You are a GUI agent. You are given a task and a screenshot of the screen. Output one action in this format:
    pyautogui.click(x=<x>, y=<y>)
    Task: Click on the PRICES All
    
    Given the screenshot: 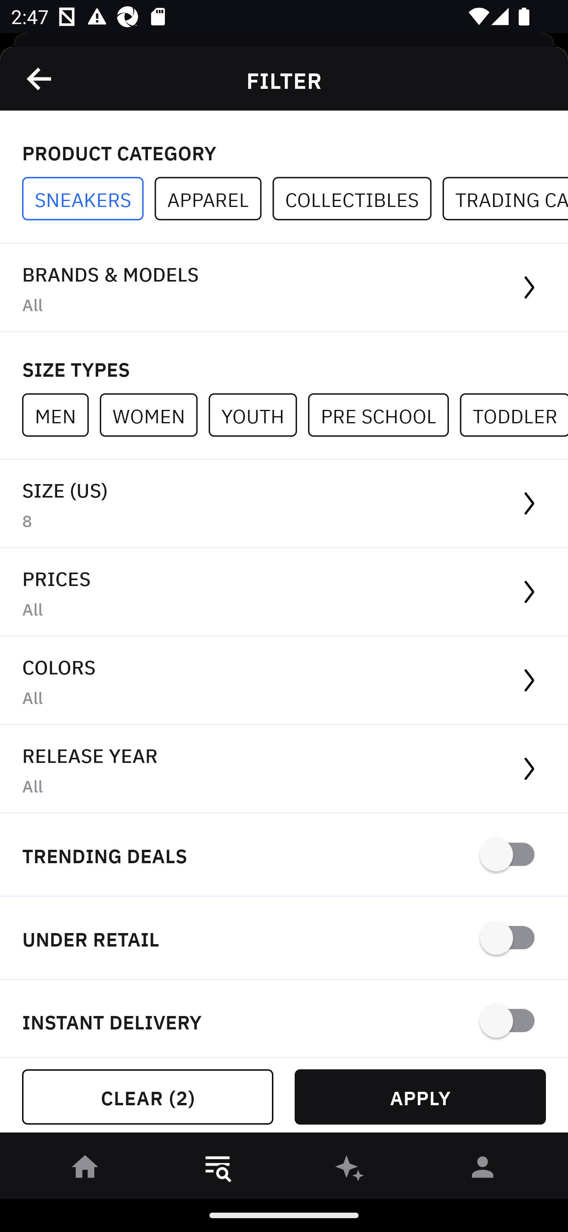 What is the action you would take?
    pyautogui.click(x=284, y=592)
    